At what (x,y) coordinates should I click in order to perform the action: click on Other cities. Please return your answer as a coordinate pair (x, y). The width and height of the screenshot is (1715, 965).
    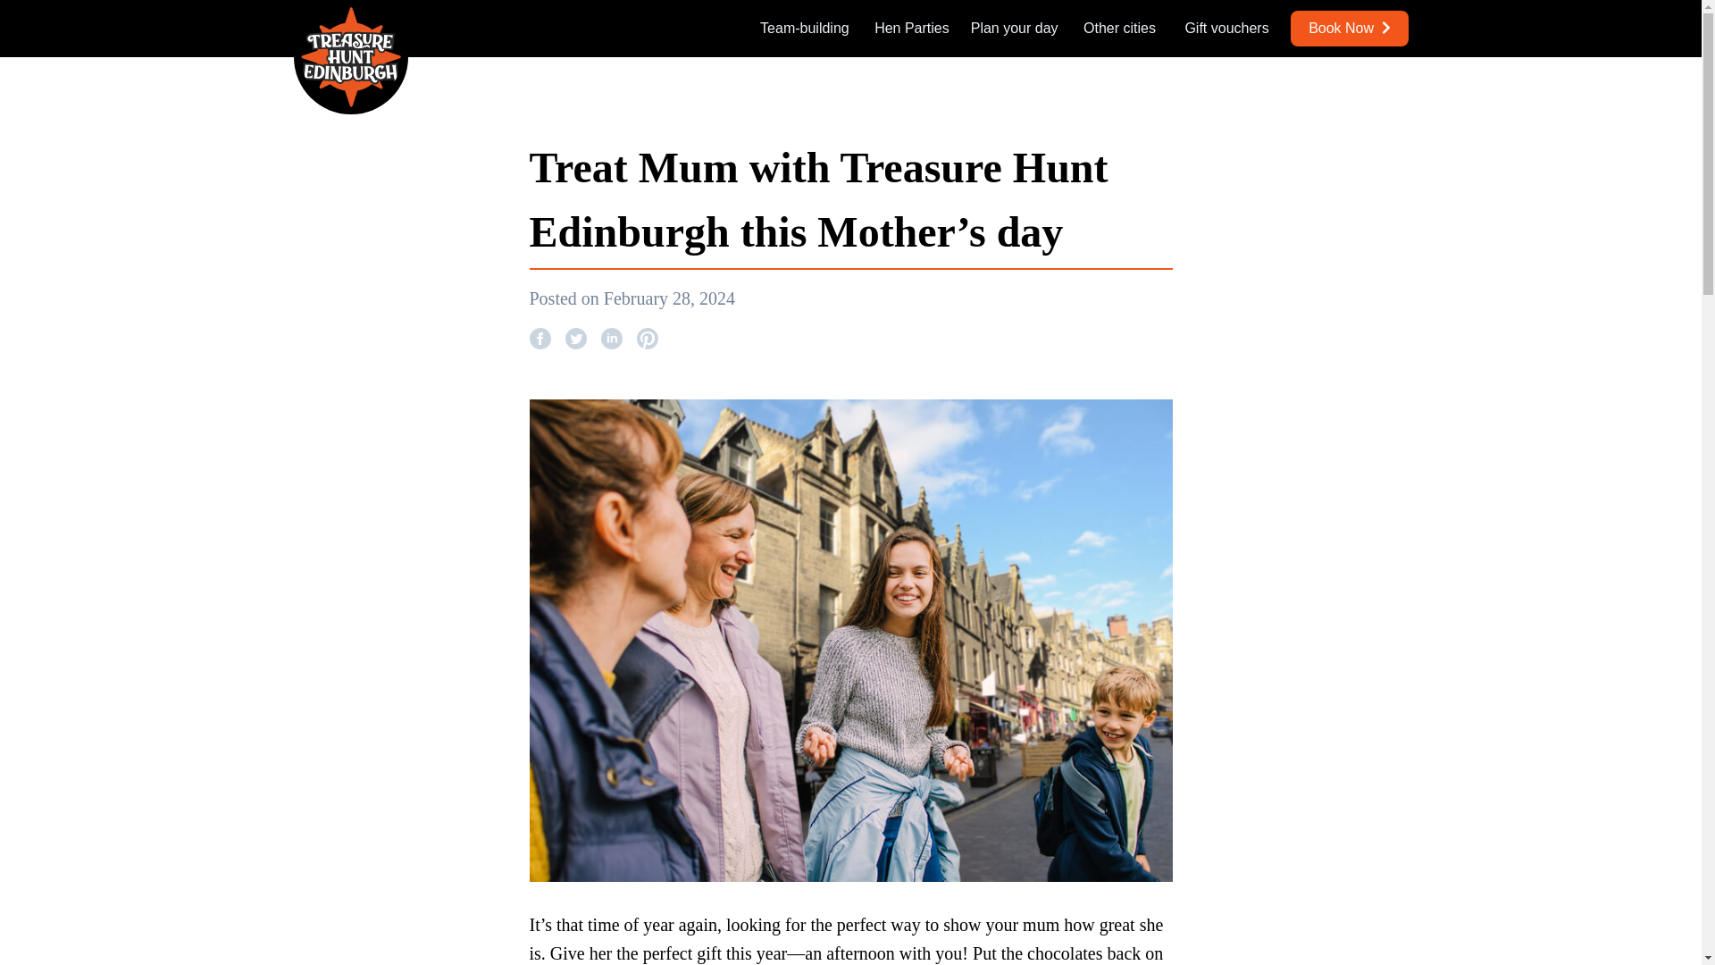
    Looking at the image, I should click on (1120, 29).